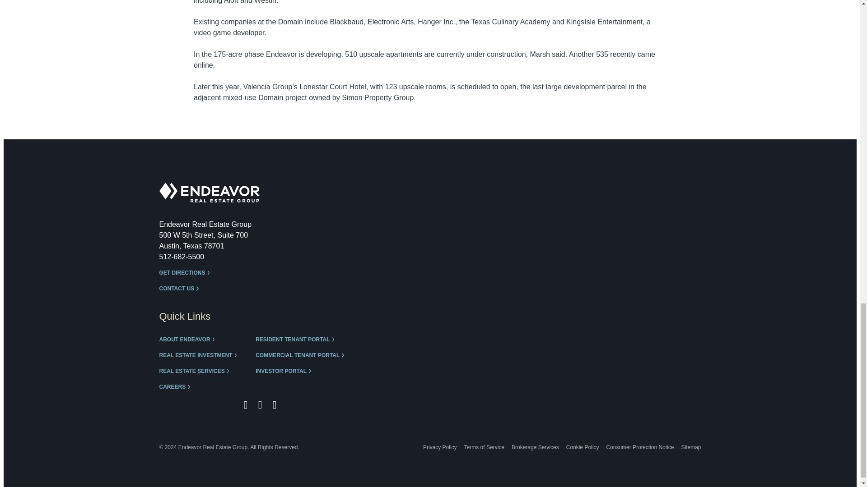  I want to click on COMMERCIAL TENANT PORTAL, so click(302, 355).